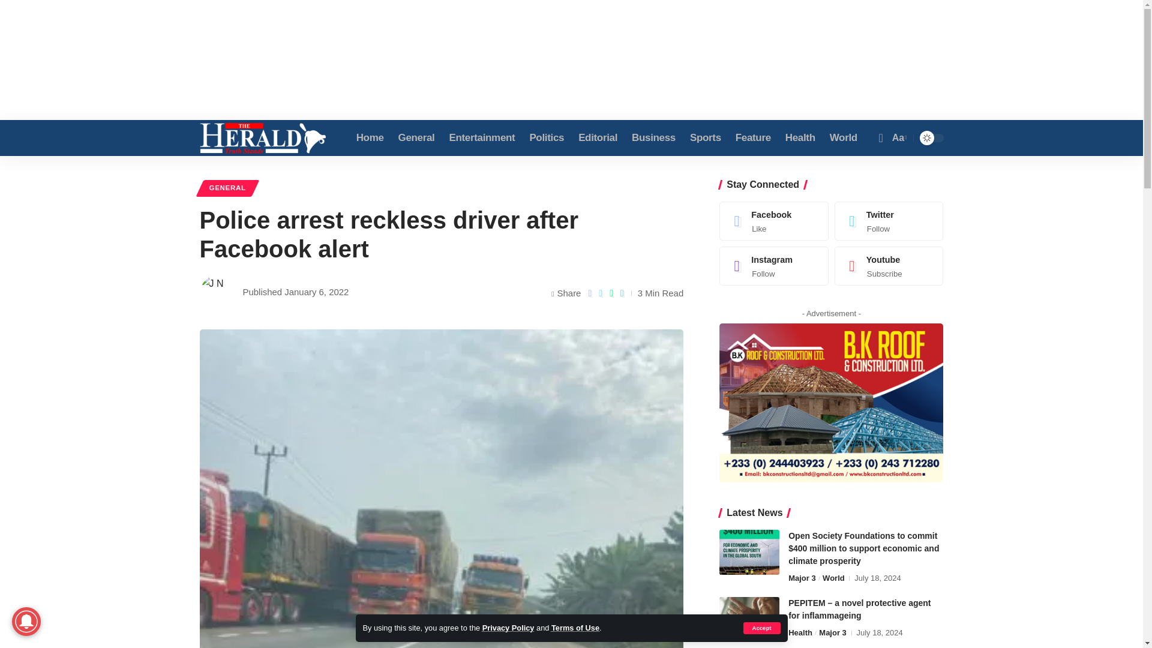 This screenshot has height=648, width=1152. I want to click on Feature, so click(753, 138).